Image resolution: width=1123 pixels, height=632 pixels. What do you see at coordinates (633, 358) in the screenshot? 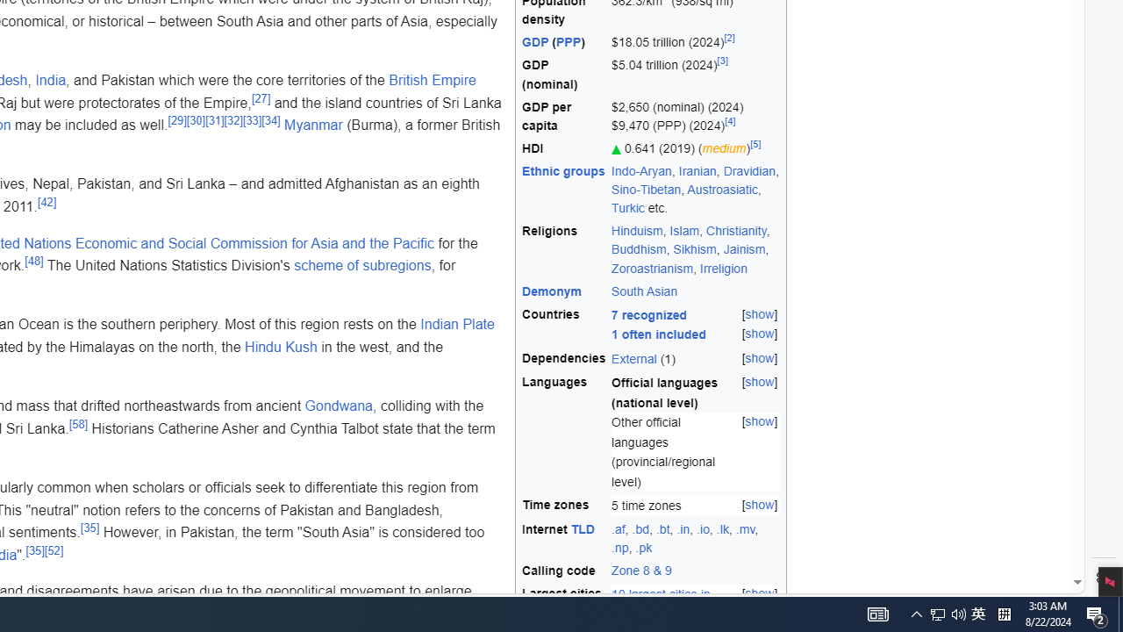
I see `External` at bounding box center [633, 358].